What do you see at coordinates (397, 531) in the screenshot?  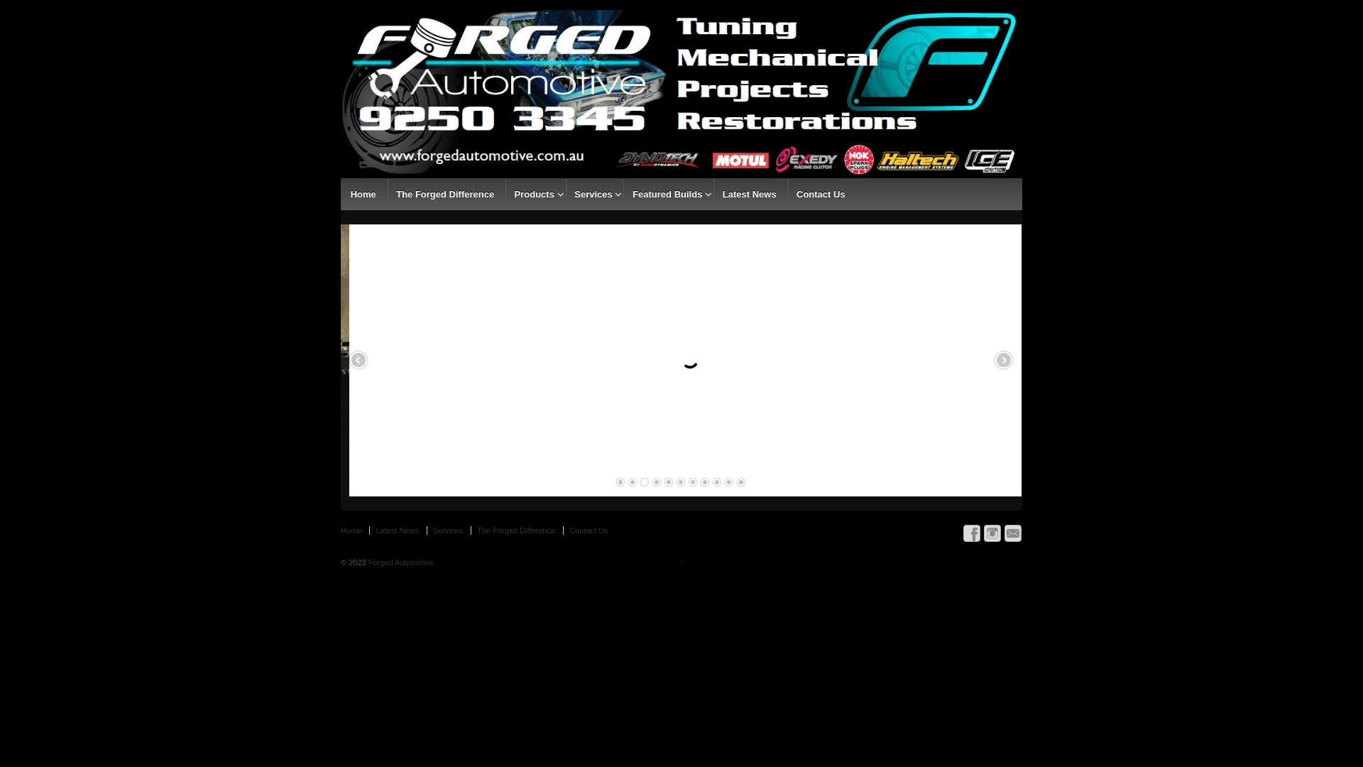 I see `Latest News` at bounding box center [397, 531].